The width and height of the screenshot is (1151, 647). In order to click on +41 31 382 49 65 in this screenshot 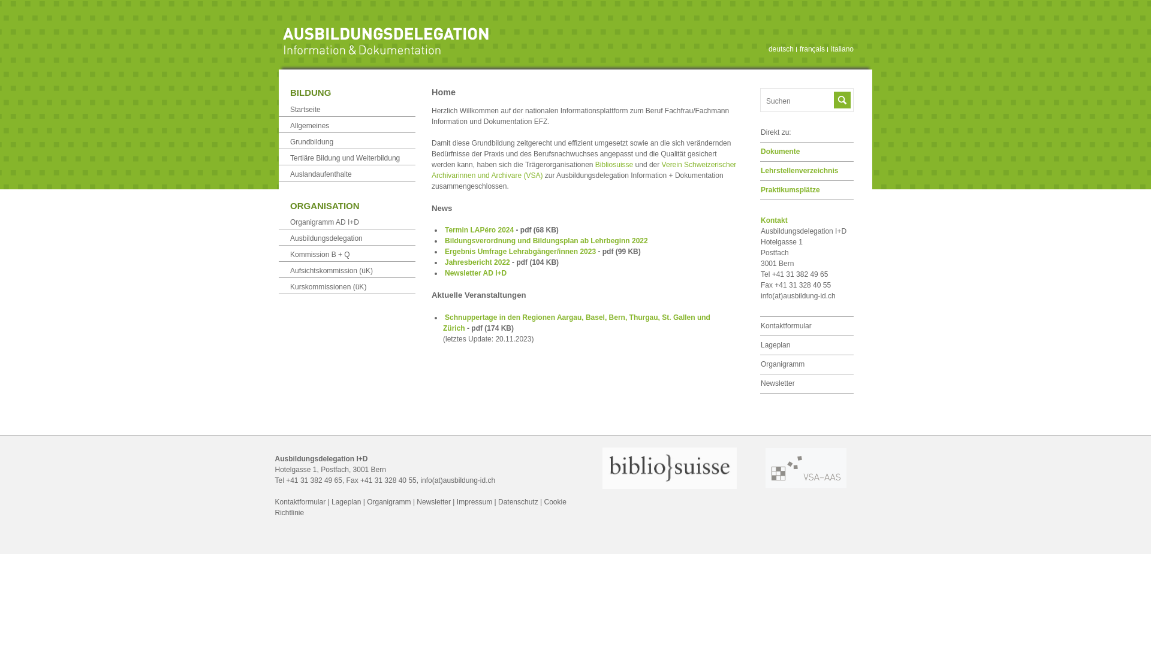, I will do `click(314, 480)`.